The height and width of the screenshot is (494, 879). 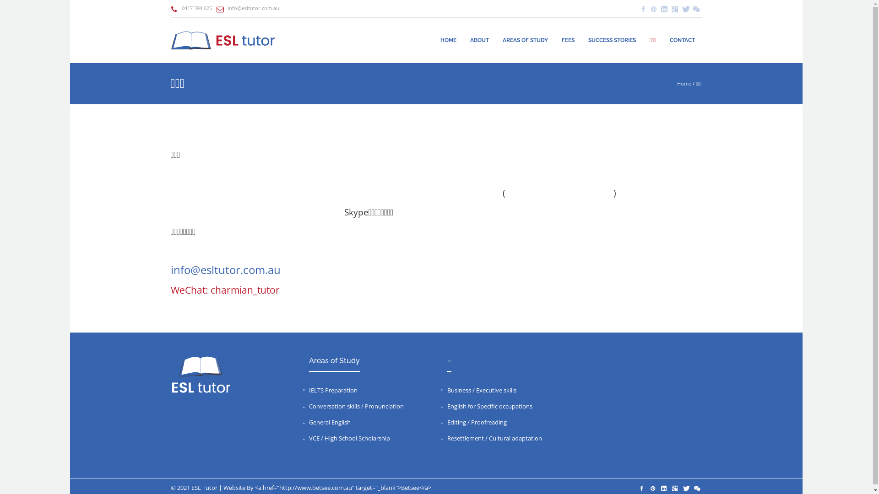 I want to click on Facebook, so click(x=642, y=489).